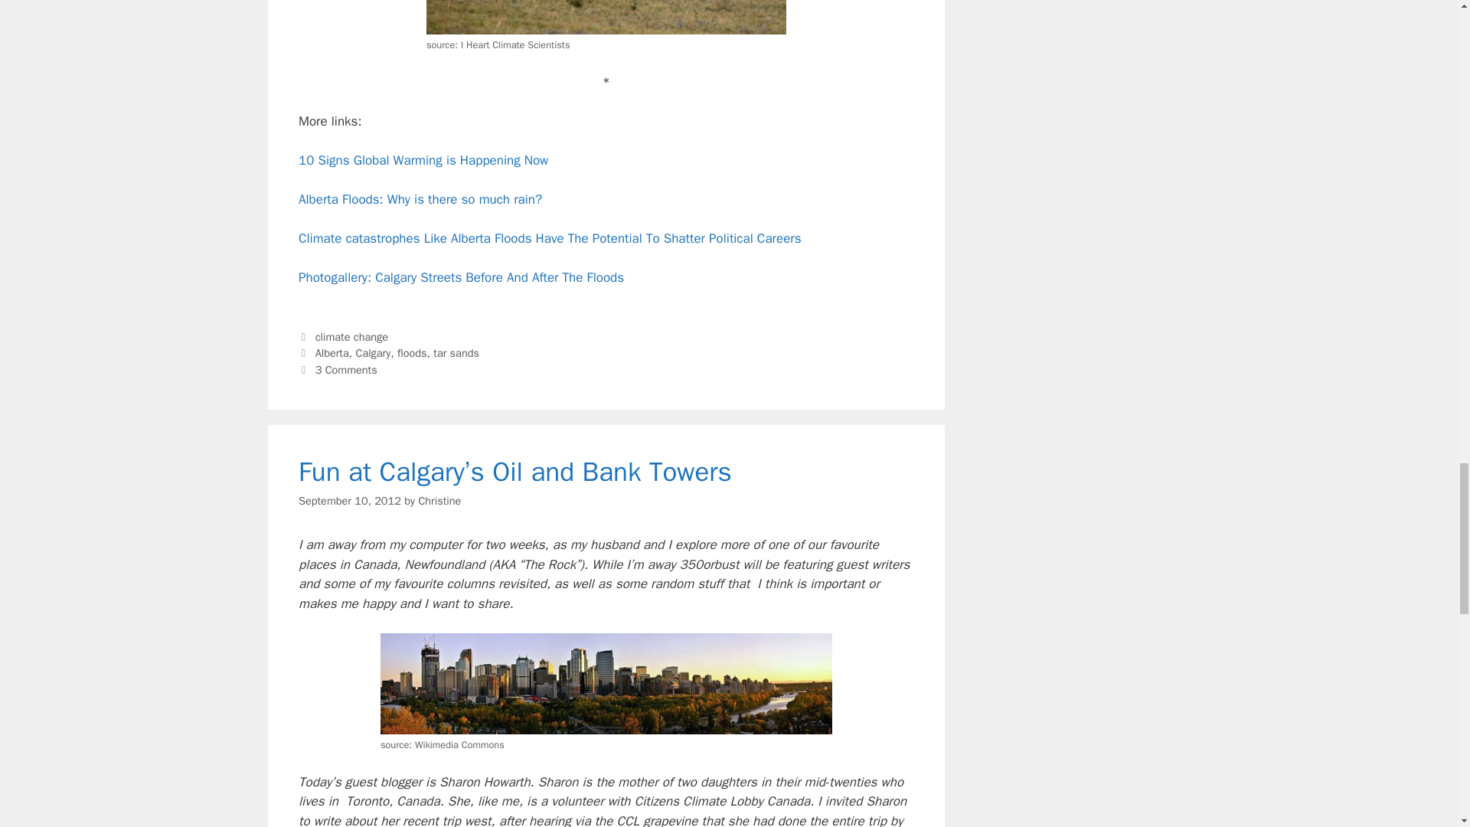 This screenshot has height=827, width=1470. I want to click on Christine, so click(439, 501).